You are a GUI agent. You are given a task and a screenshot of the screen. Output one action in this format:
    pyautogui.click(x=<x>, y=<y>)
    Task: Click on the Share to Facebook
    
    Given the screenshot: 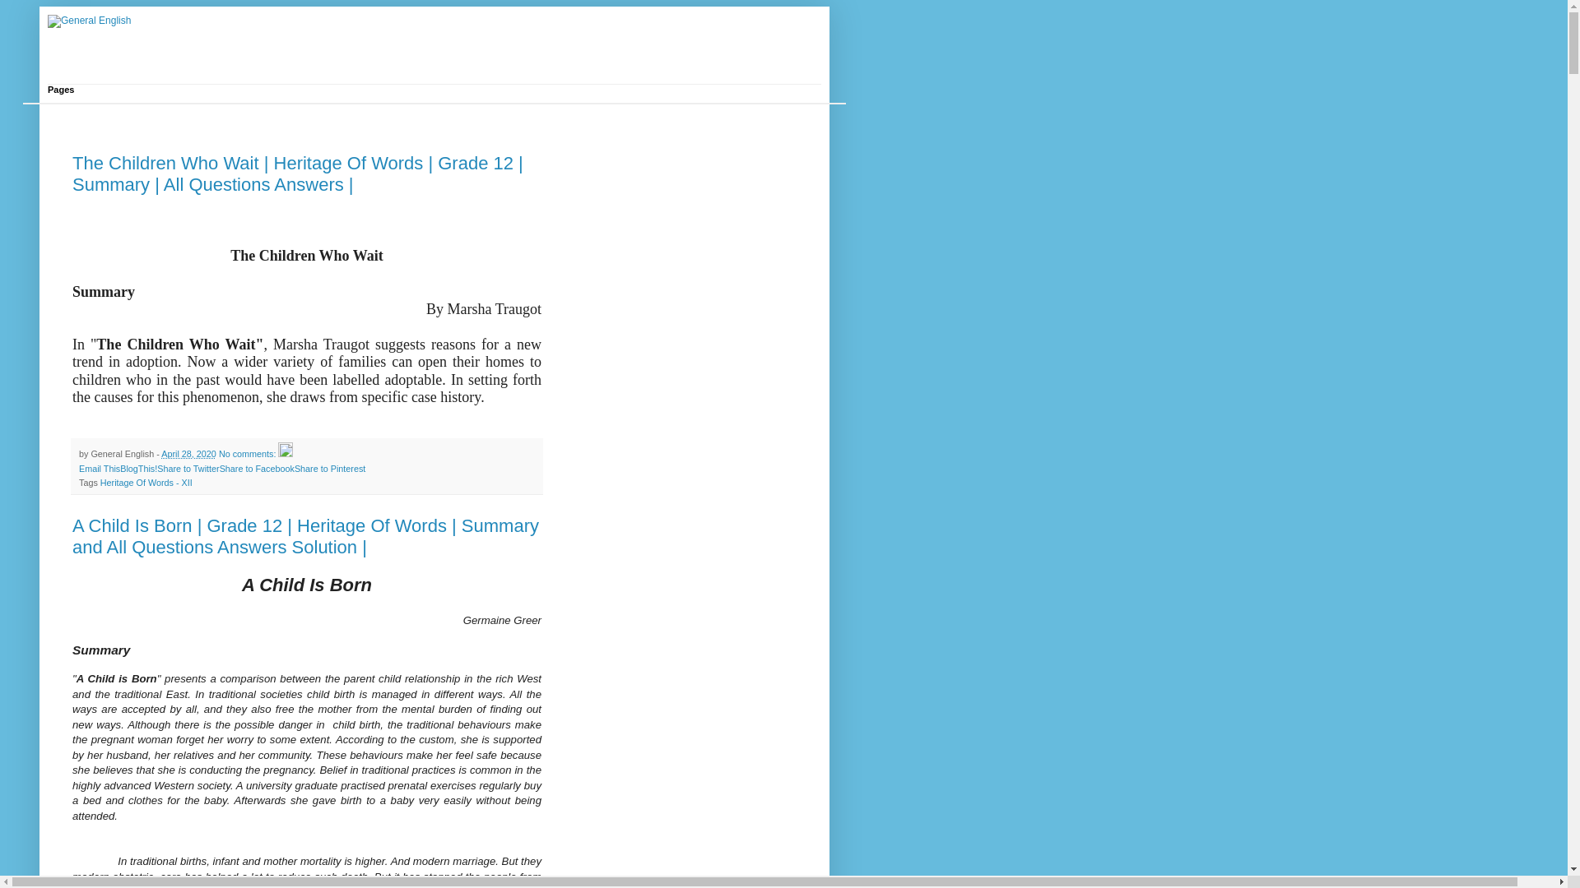 What is the action you would take?
    pyautogui.click(x=257, y=468)
    